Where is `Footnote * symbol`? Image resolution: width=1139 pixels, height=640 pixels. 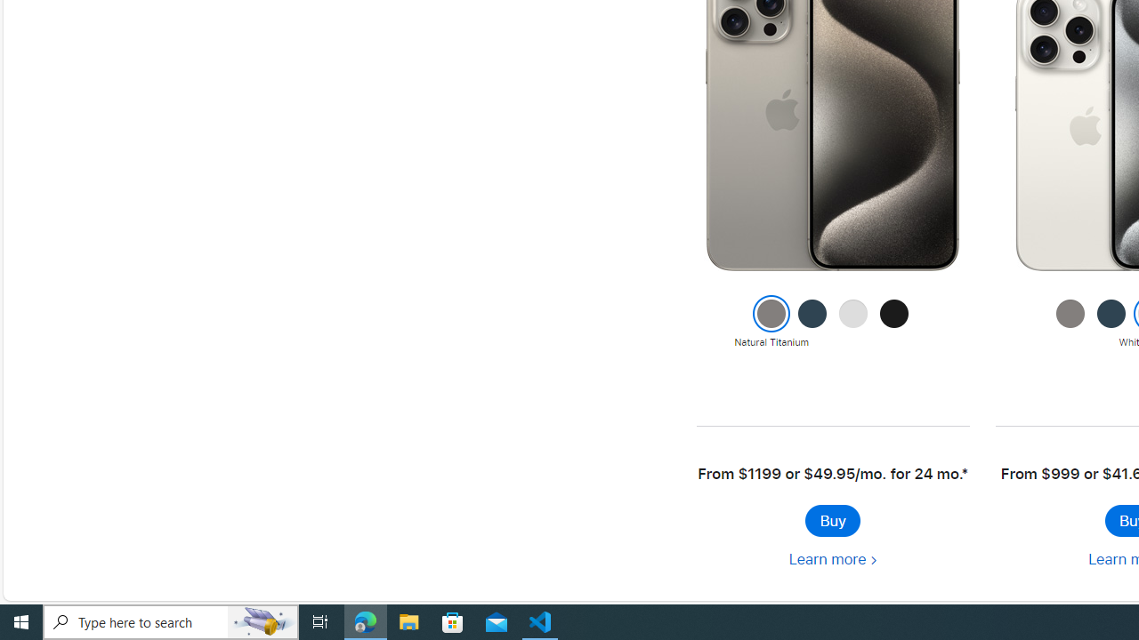 Footnote * symbol is located at coordinates (965, 474).